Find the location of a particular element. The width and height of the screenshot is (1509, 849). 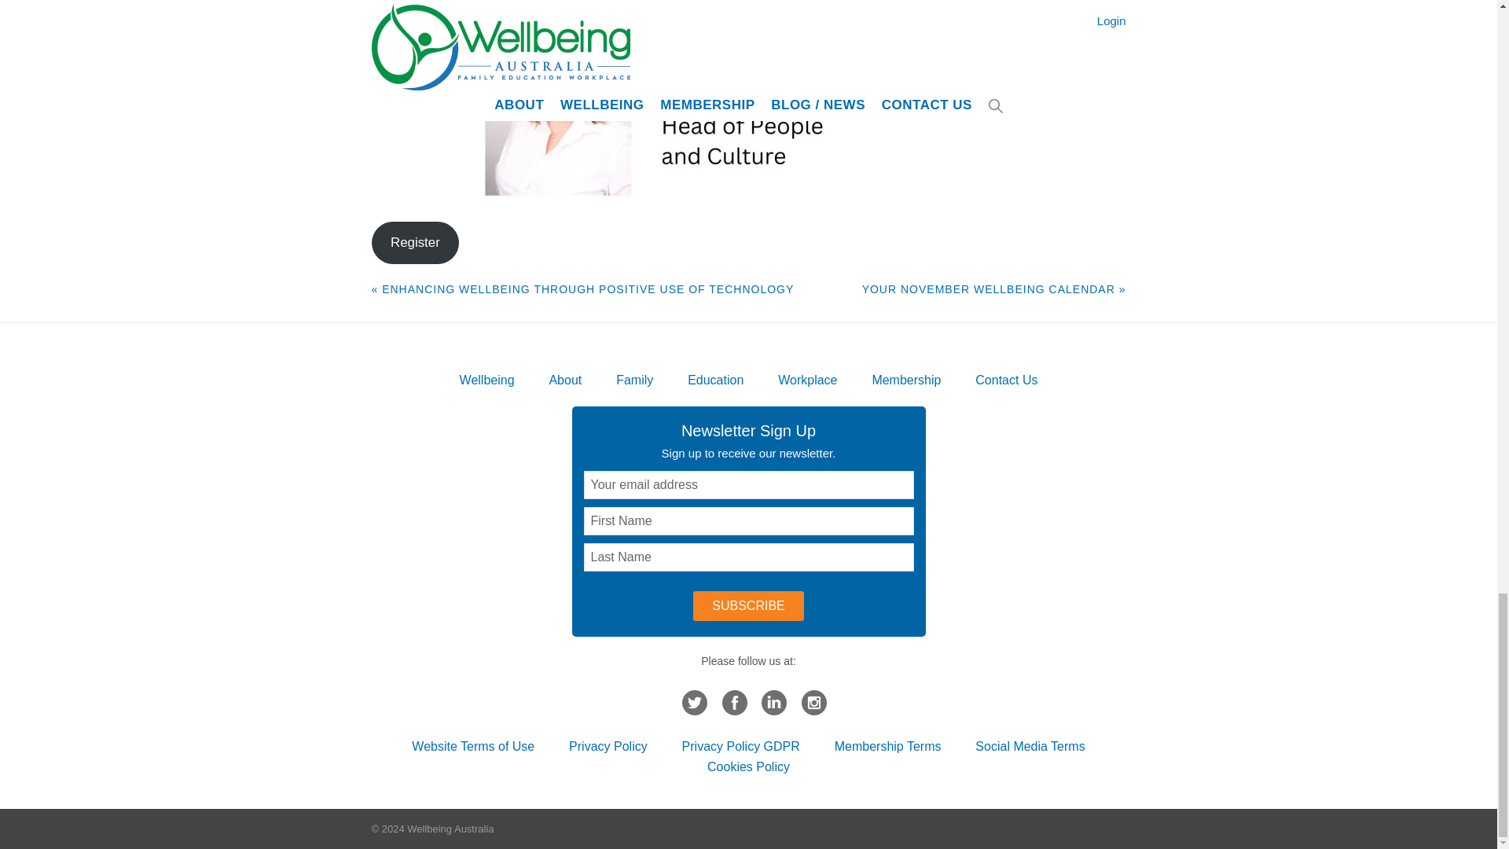

Register is located at coordinates (415, 242).